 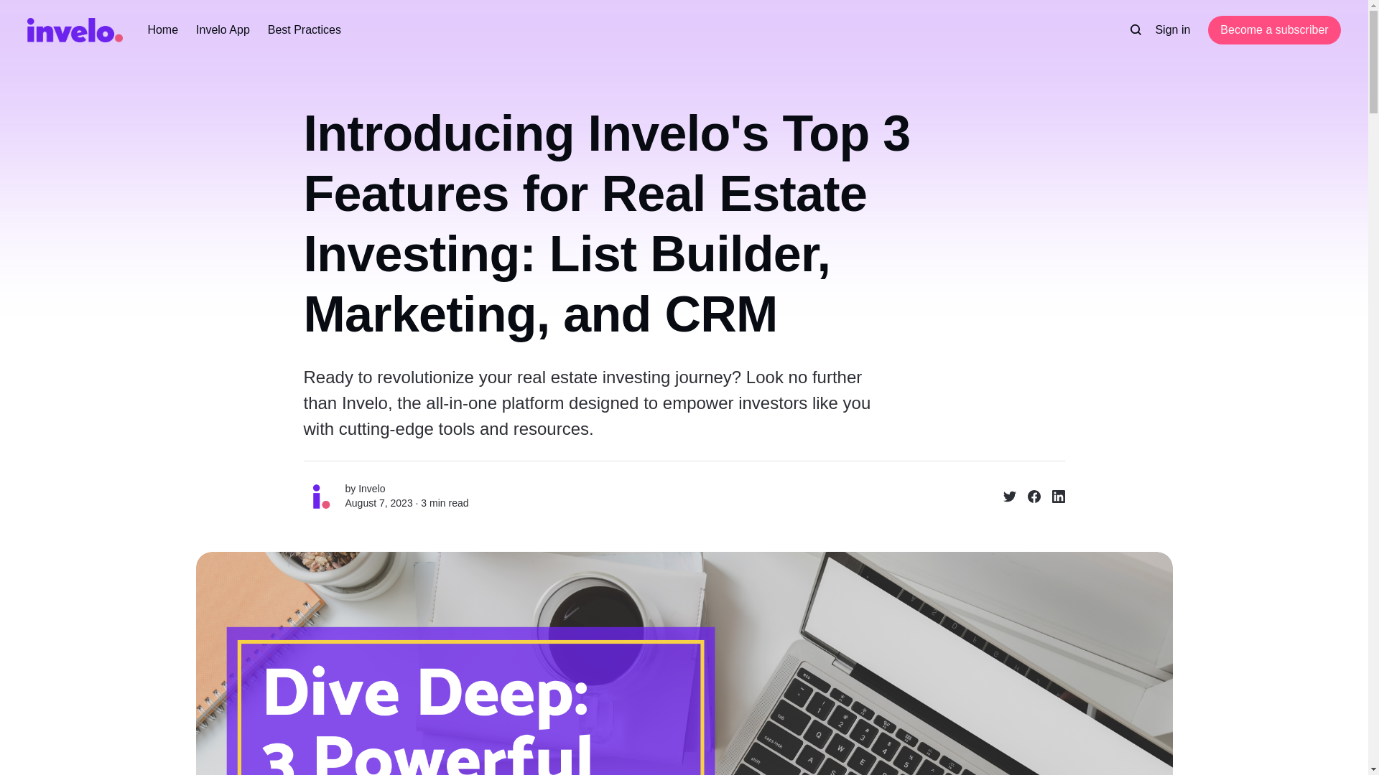 What do you see at coordinates (162, 30) in the screenshot?
I see `Home` at bounding box center [162, 30].